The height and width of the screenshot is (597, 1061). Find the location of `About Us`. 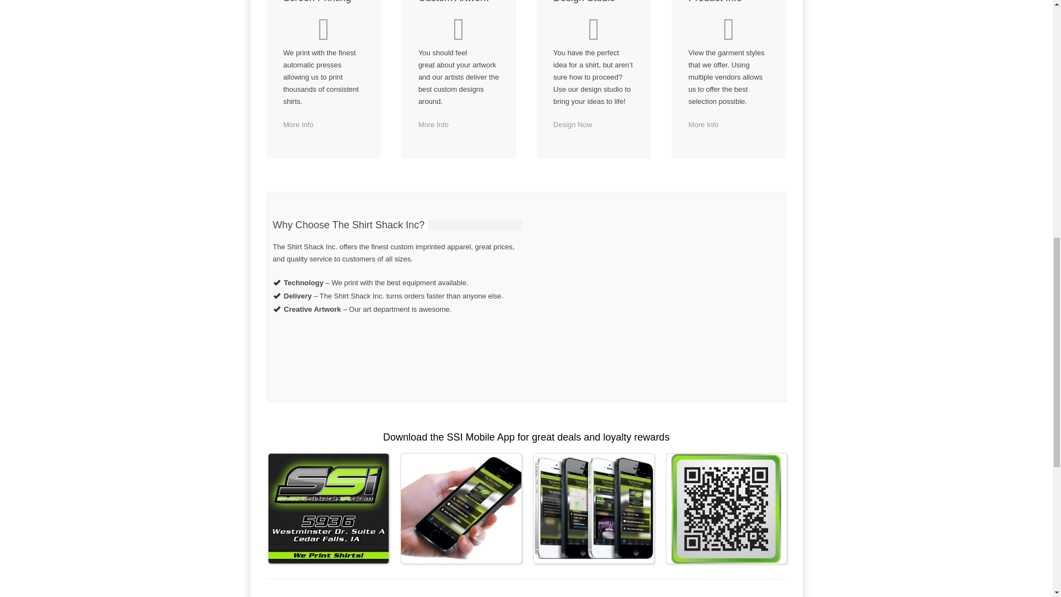

About Us is located at coordinates (704, 125).